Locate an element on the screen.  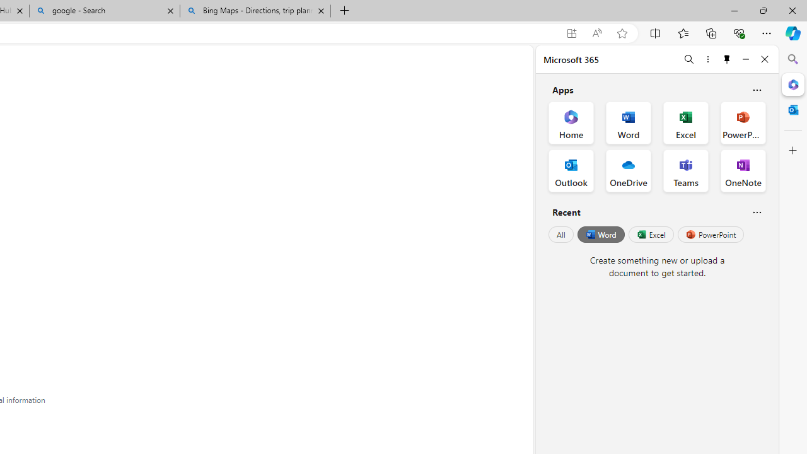
Is this helpful? is located at coordinates (757, 212).